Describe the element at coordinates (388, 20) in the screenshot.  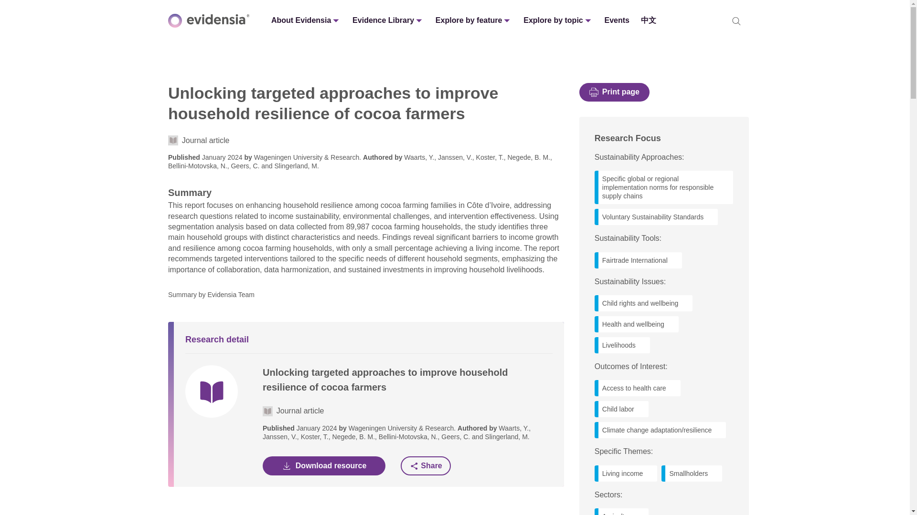
I see `Evidence Library` at that location.